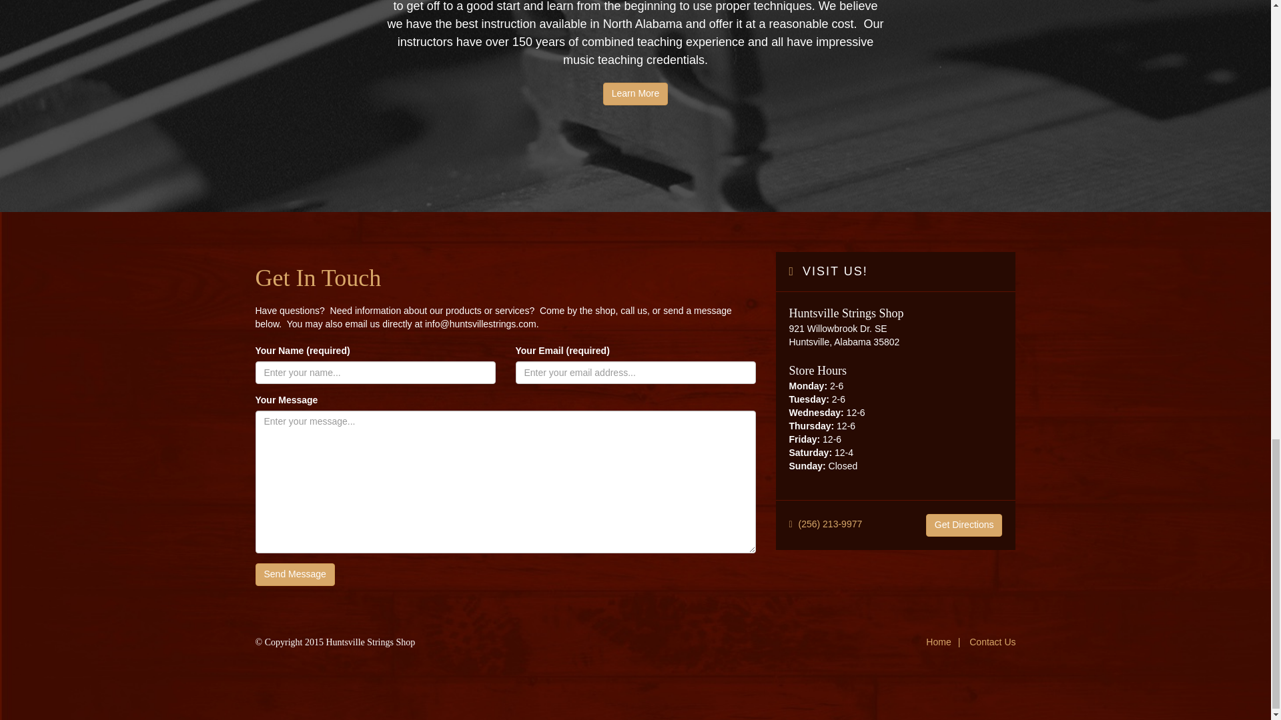  I want to click on Get Directions, so click(965, 525).